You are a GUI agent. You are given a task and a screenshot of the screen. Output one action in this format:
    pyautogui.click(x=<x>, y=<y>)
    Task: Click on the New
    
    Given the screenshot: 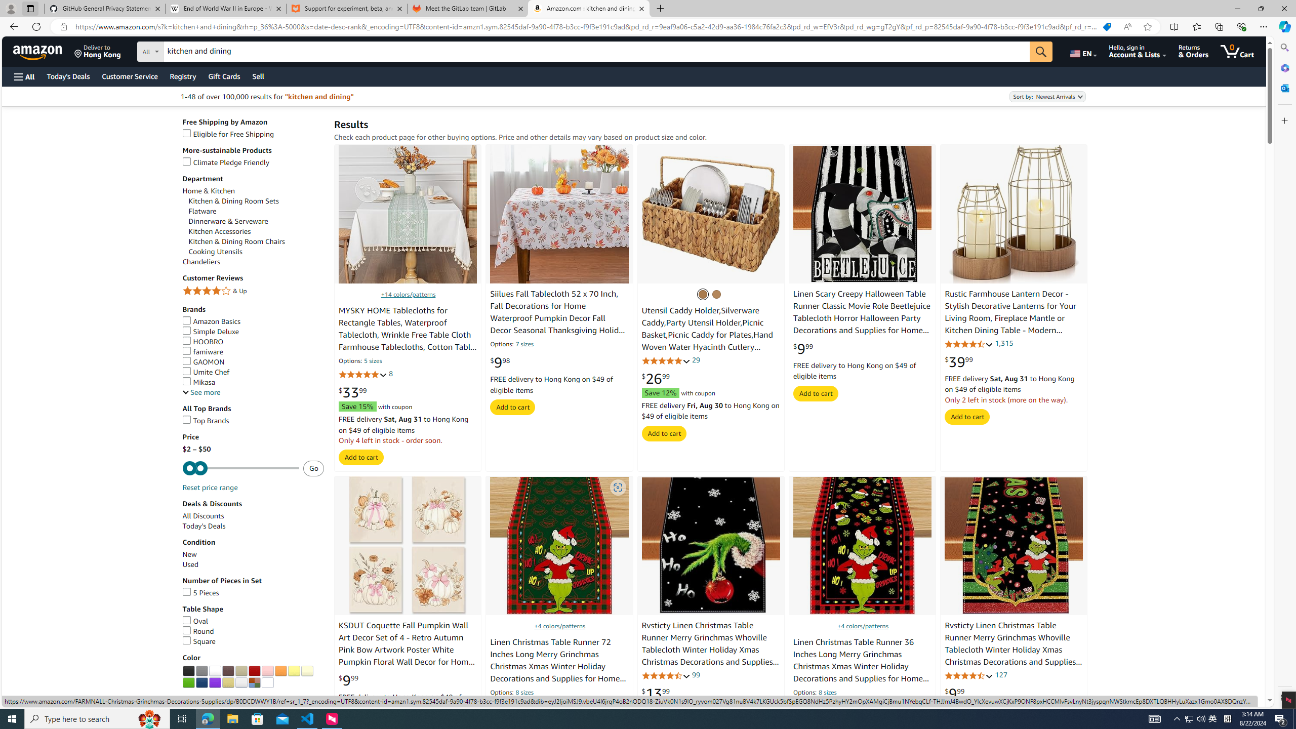 What is the action you would take?
    pyautogui.click(x=189, y=554)
    